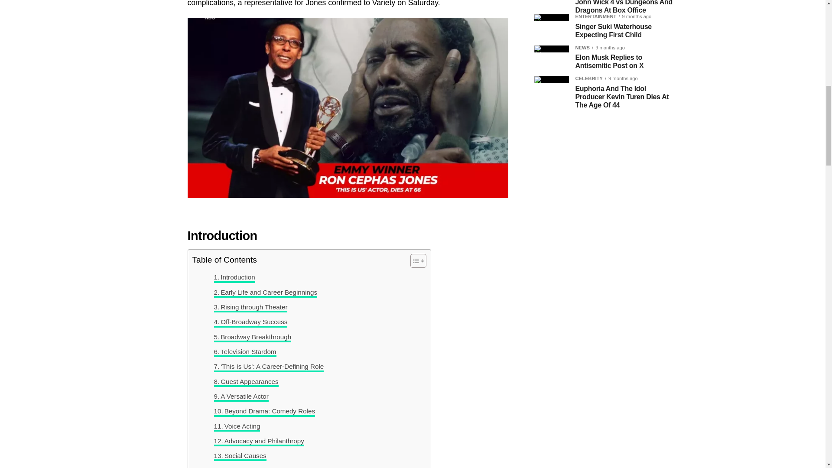  What do you see at coordinates (259, 441) in the screenshot?
I see `Advocacy and Philanthropy` at bounding box center [259, 441].